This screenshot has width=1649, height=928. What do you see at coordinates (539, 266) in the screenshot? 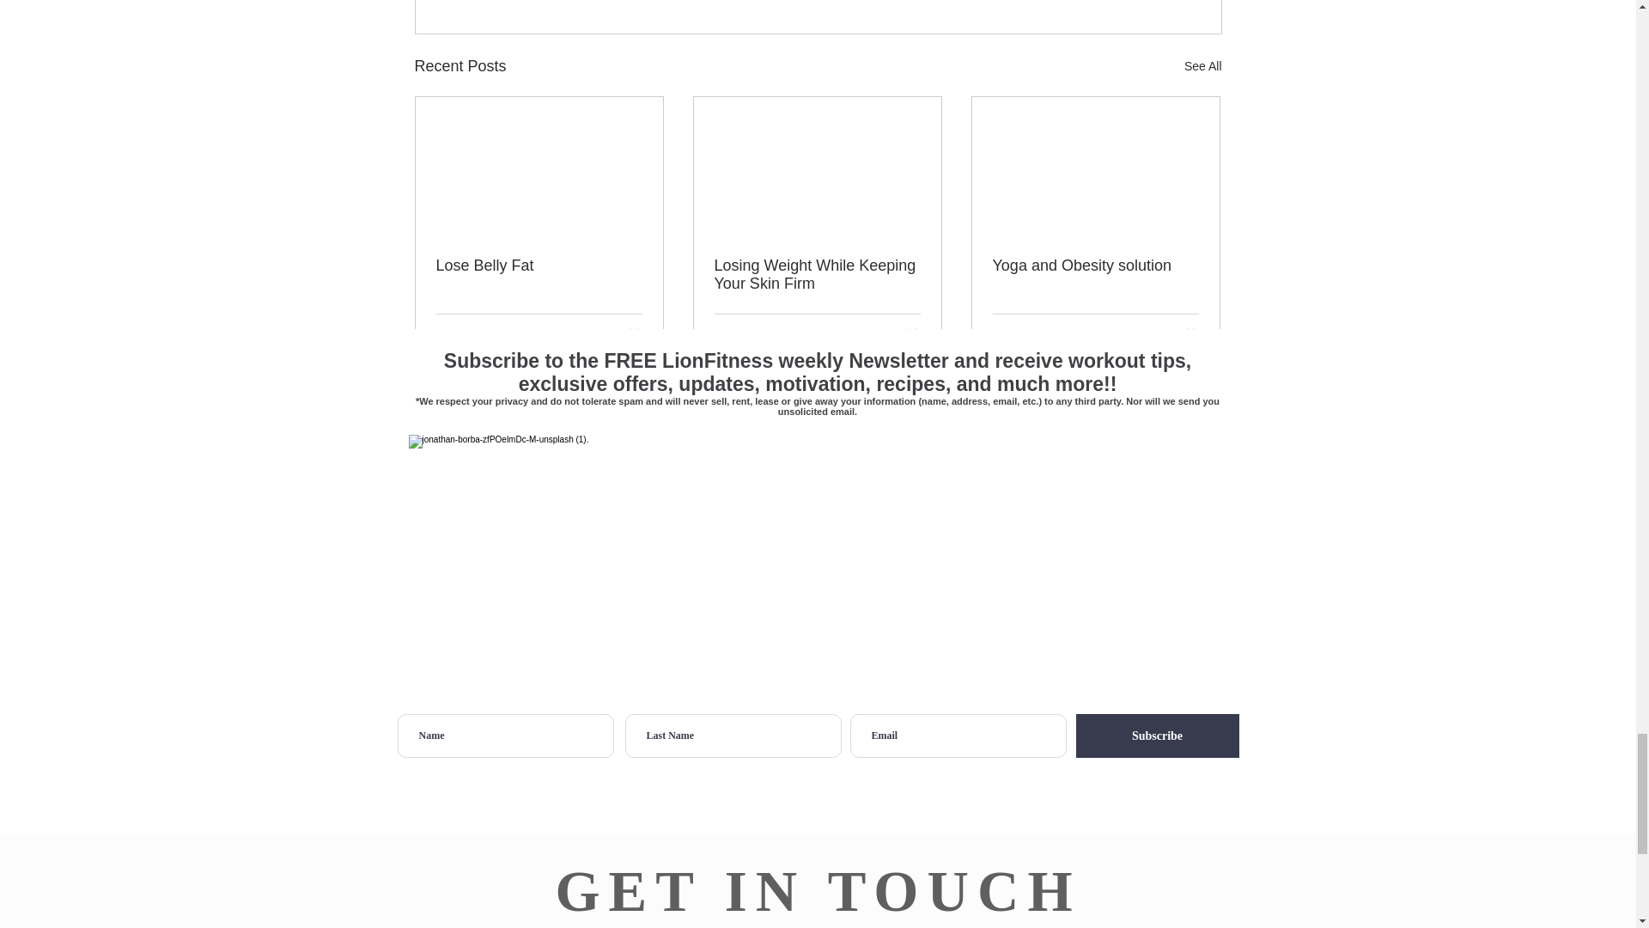
I see `Lose Belly Fat` at bounding box center [539, 266].